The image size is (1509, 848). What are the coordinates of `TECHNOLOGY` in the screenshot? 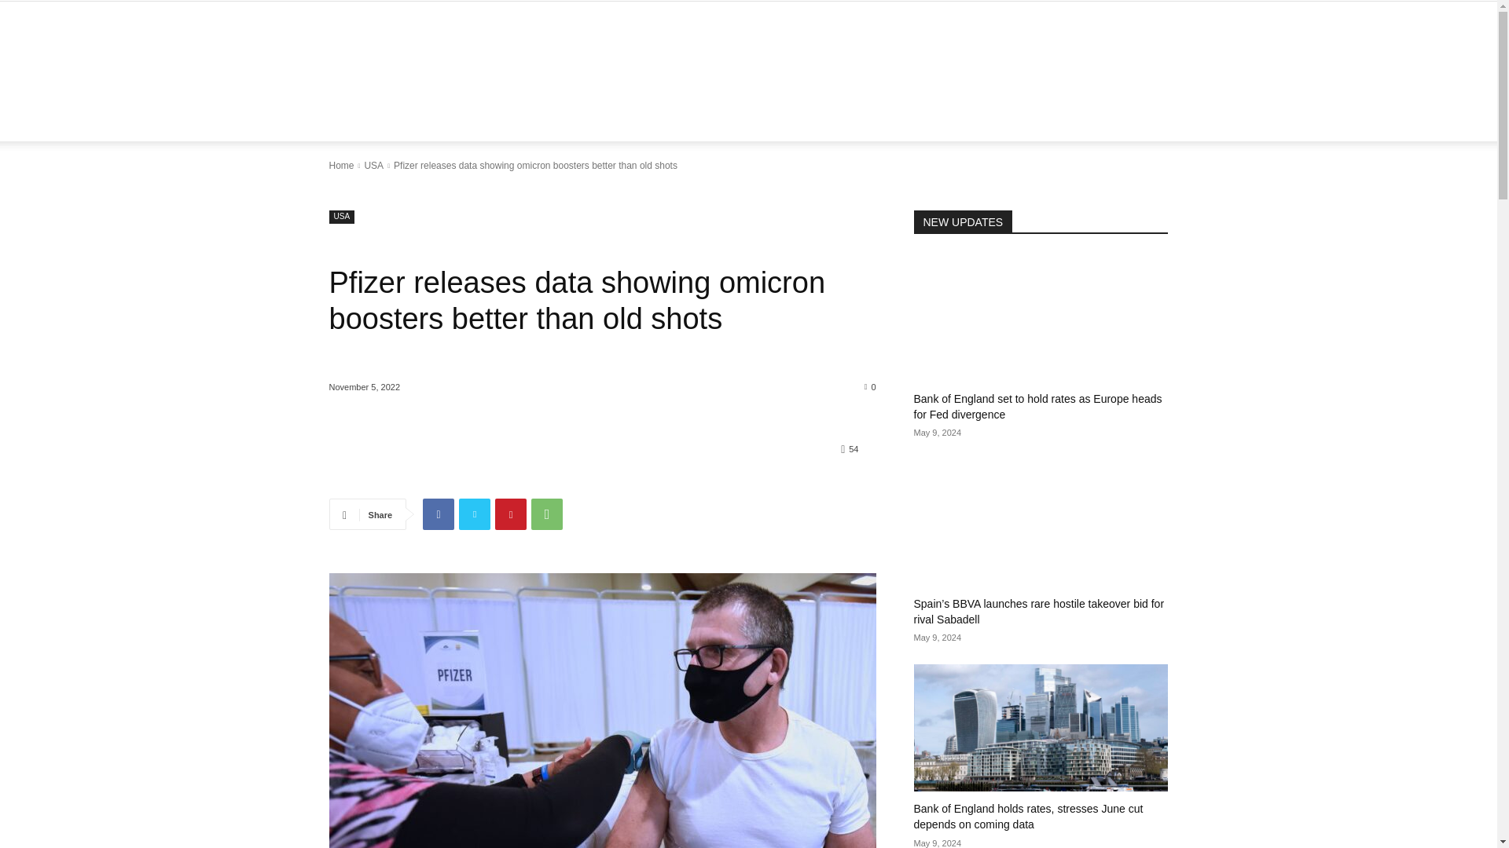 It's located at (662, 122).